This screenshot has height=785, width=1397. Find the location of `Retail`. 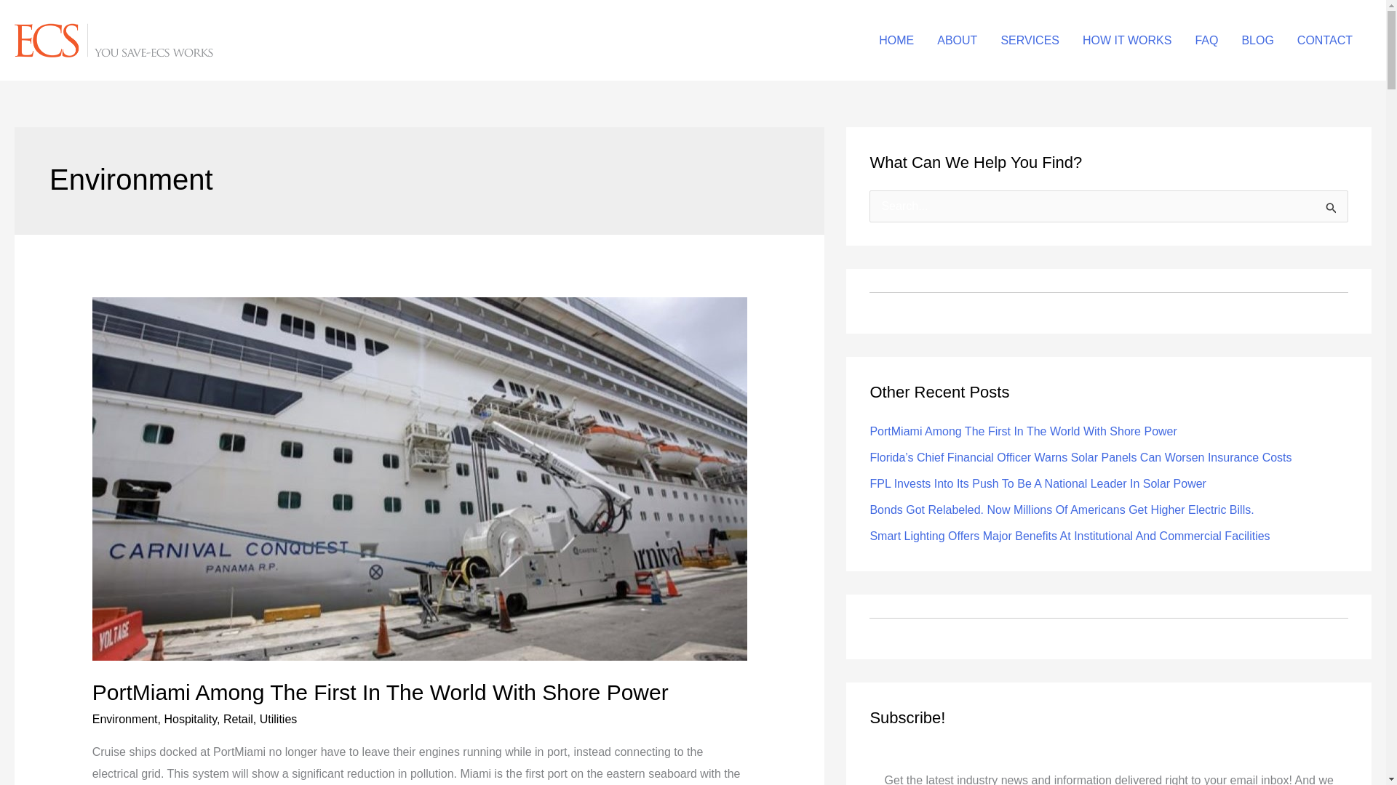

Retail is located at coordinates (238, 718).